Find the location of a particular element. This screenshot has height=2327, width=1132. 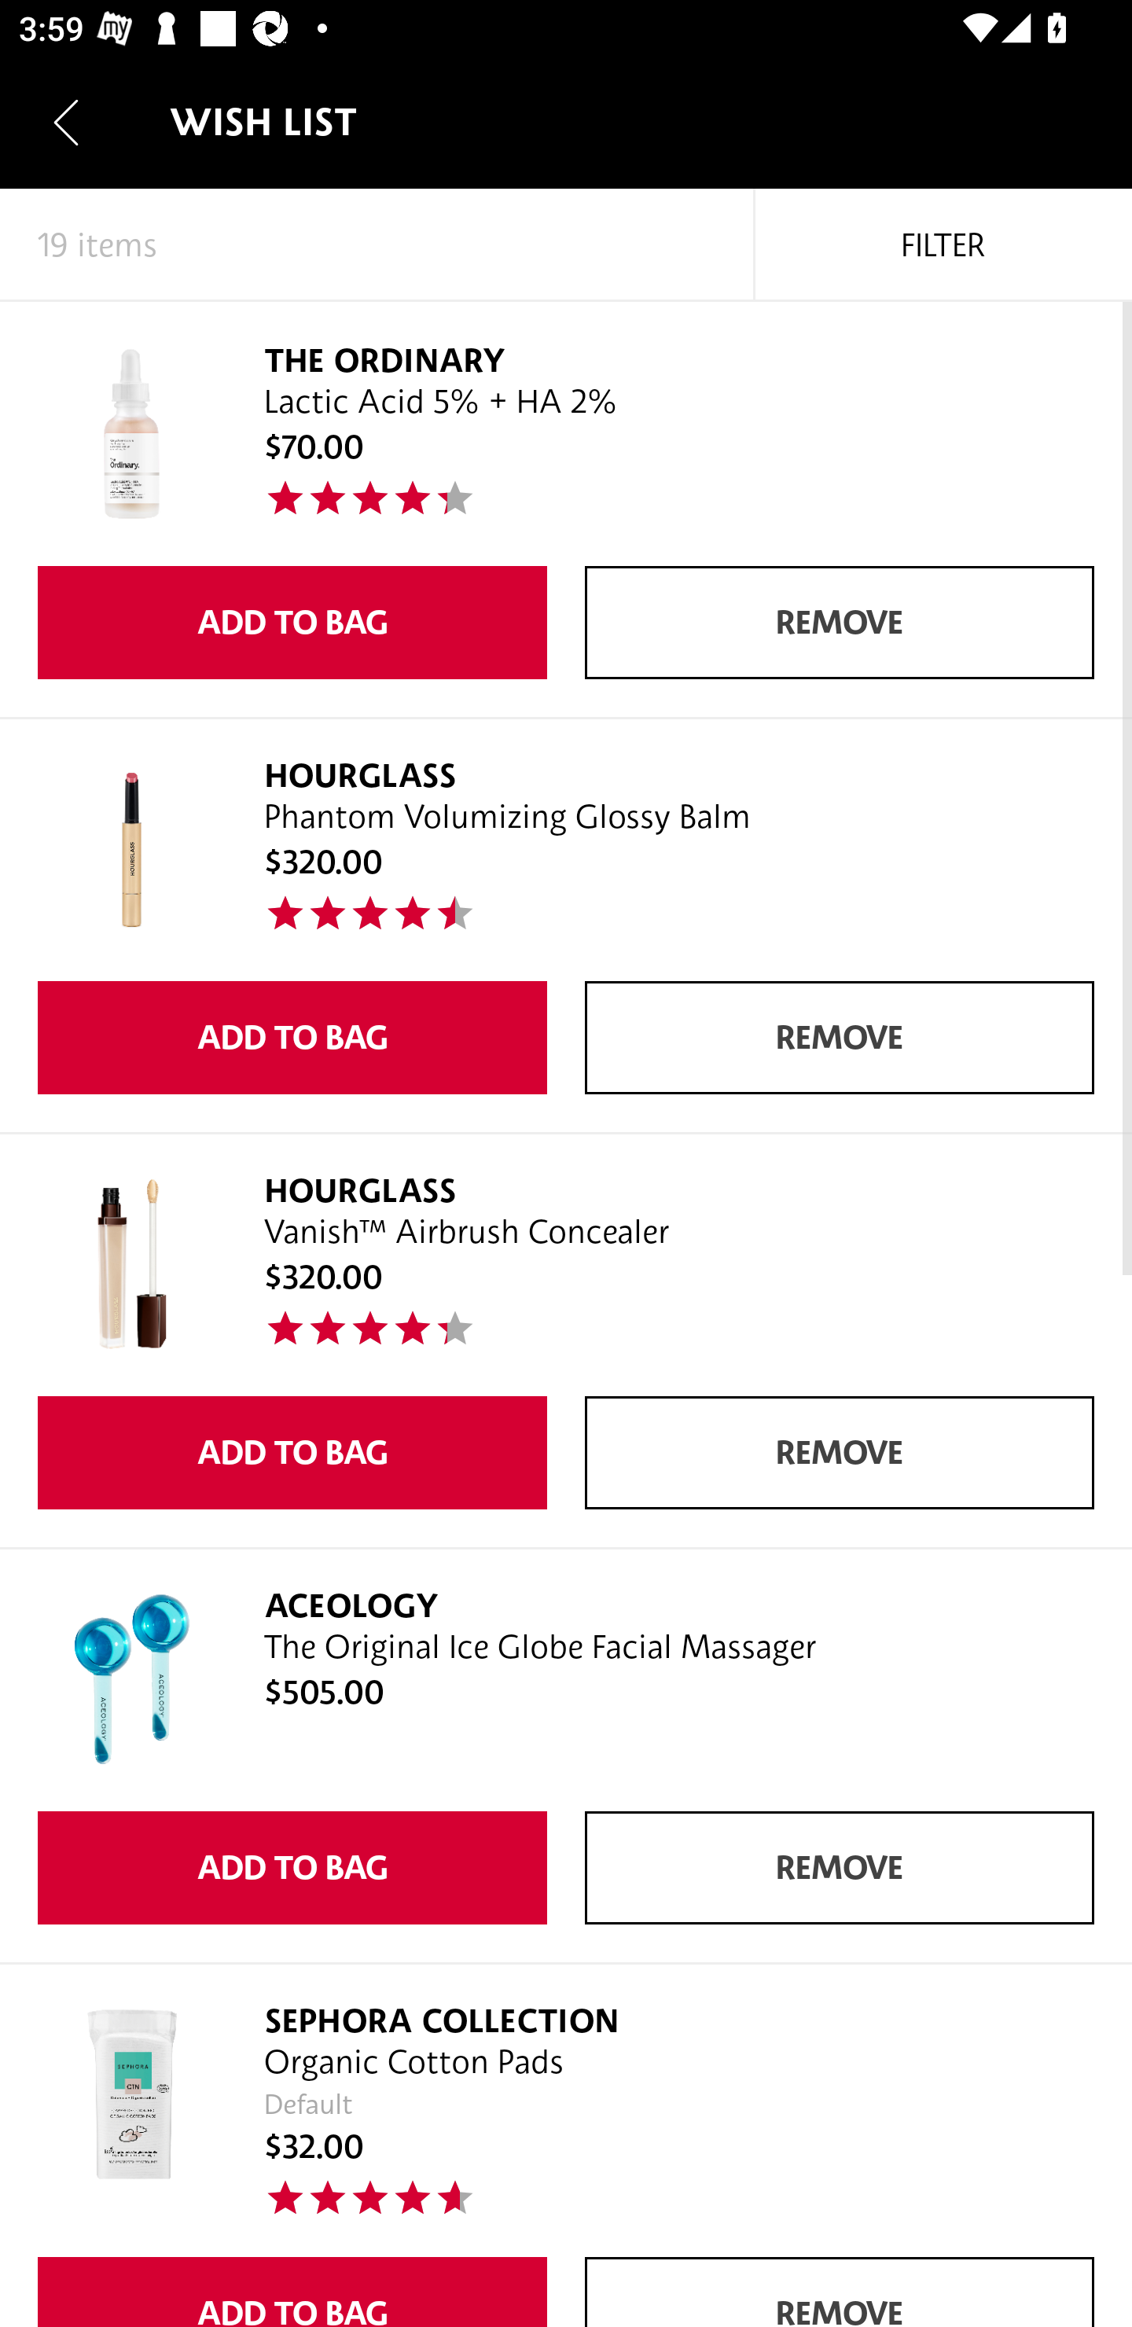

ADD TO BAG is located at coordinates (292, 1866).